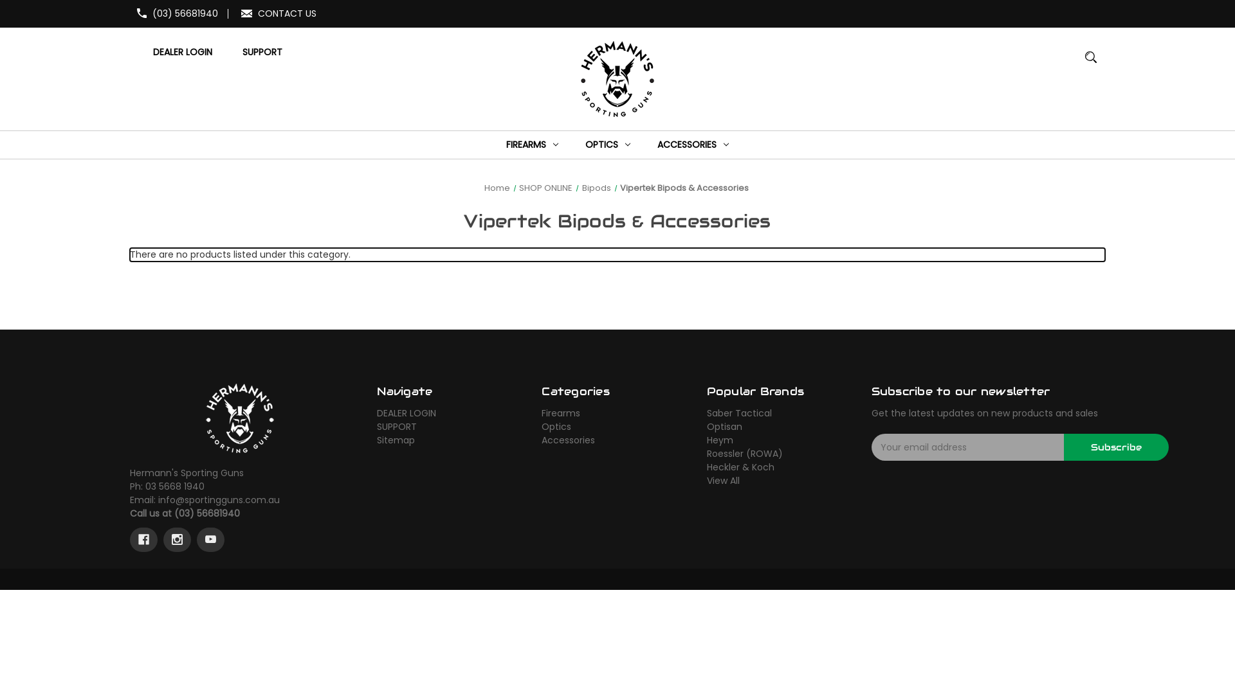 Image resolution: width=1235 pixels, height=694 pixels. What do you see at coordinates (740, 414) in the screenshot?
I see `Saber Tactical` at bounding box center [740, 414].